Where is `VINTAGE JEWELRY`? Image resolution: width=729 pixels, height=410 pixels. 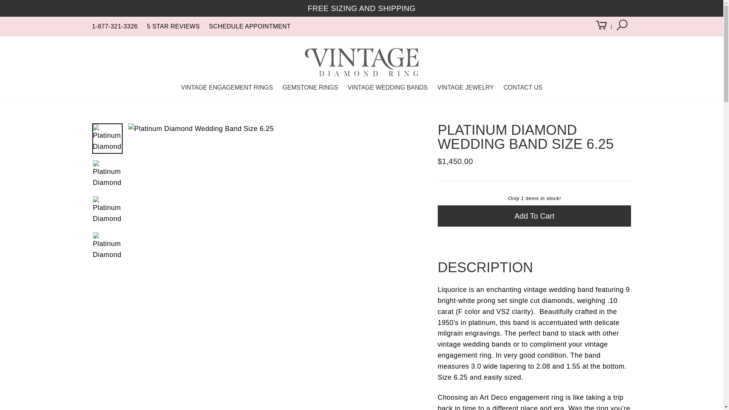
VINTAGE JEWELRY is located at coordinates (465, 87).